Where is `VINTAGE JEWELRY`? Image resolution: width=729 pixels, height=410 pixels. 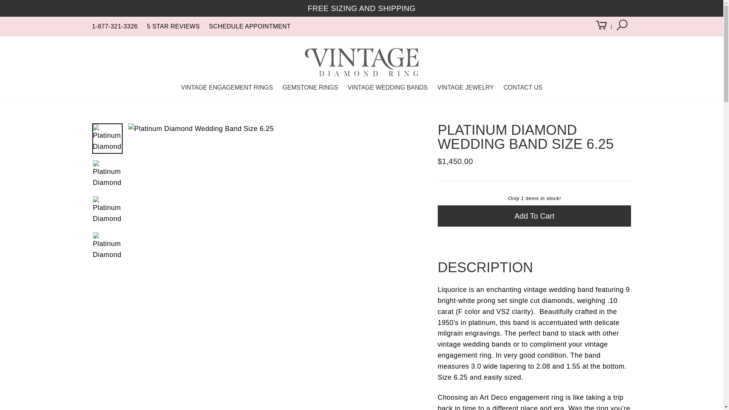
VINTAGE JEWELRY is located at coordinates (465, 87).